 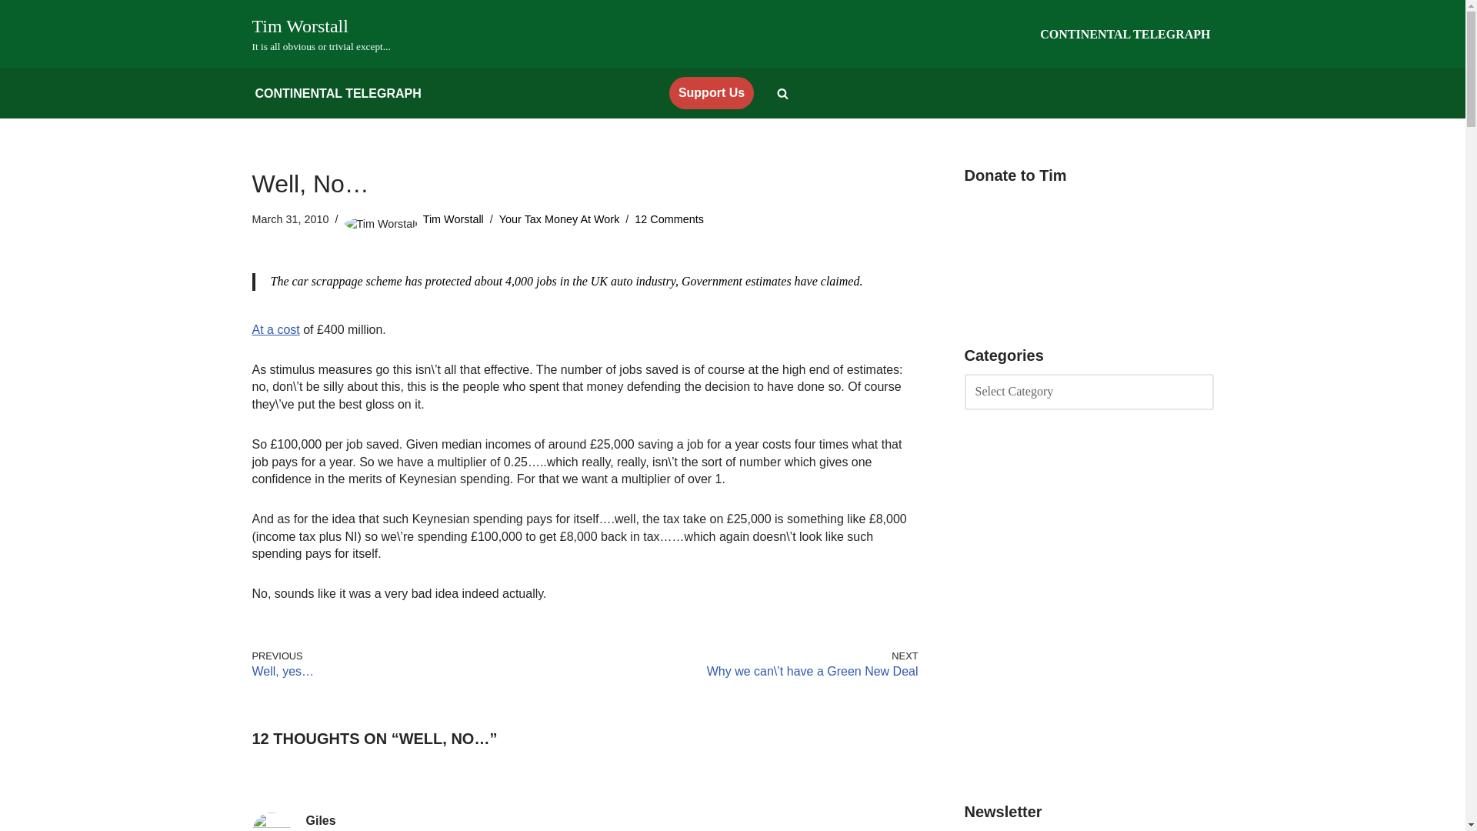 What do you see at coordinates (559, 219) in the screenshot?
I see `Your Tax Money At Work` at bounding box center [559, 219].